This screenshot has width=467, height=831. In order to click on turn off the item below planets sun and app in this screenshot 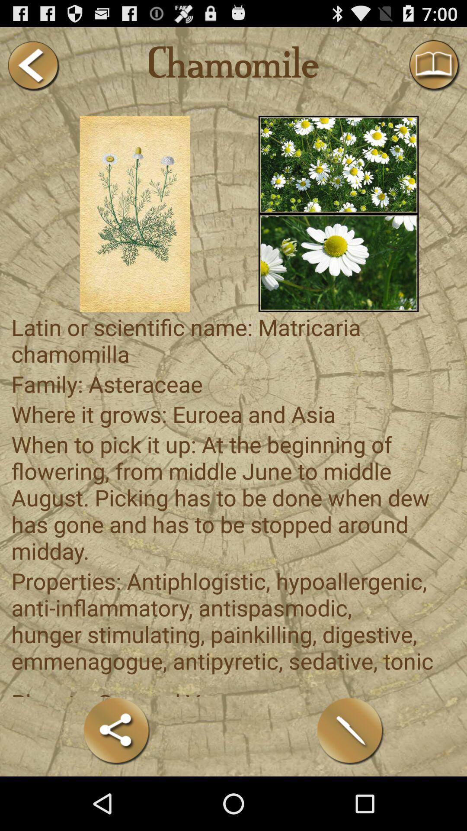, I will do `click(117, 731)`.